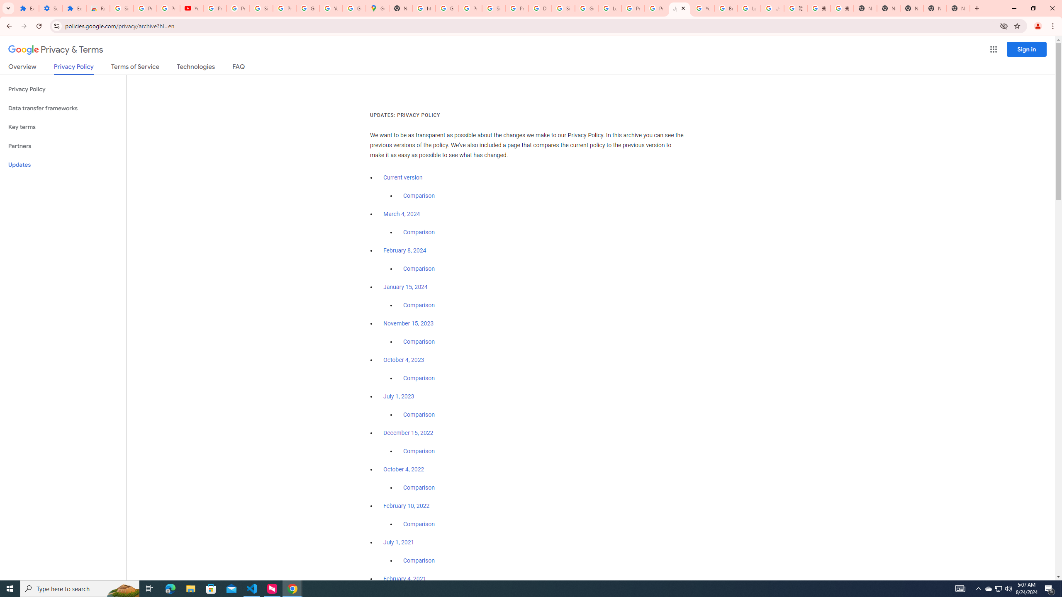  What do you see at coordinates (419, 561) in the screenshot?
I see `Comparison` at bounding box center [419, 561].